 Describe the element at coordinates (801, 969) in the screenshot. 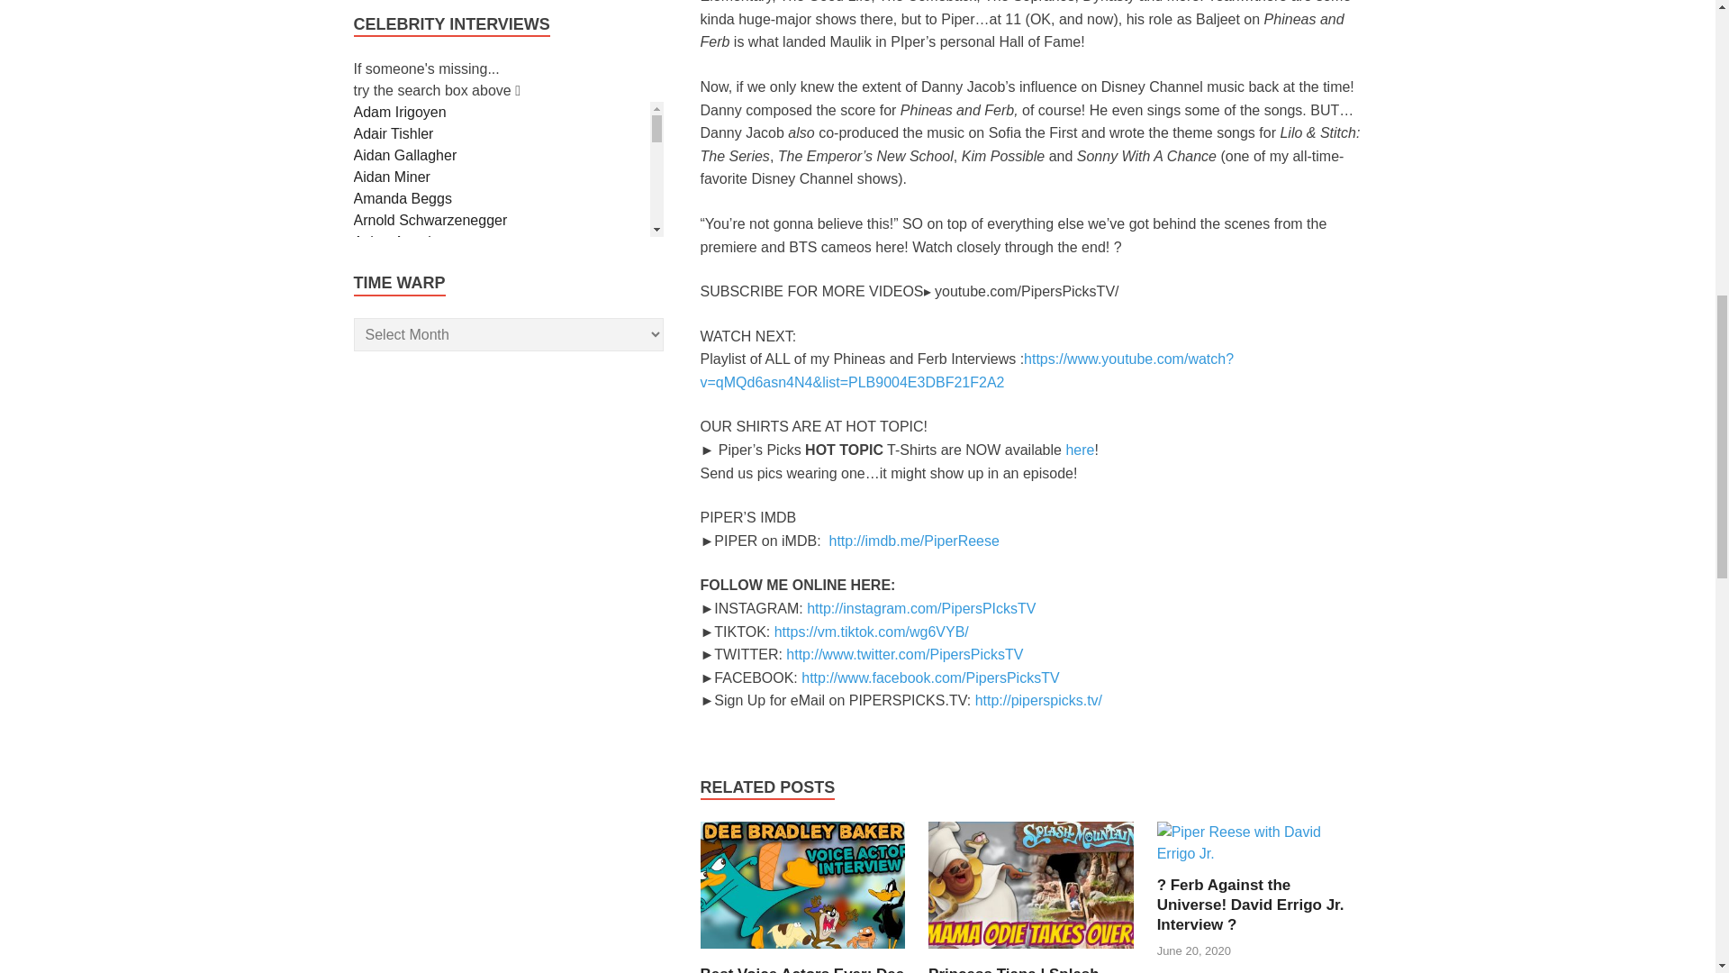

I see `Best Voice Actors Ever: Dee Bradley Baker!` at that location.